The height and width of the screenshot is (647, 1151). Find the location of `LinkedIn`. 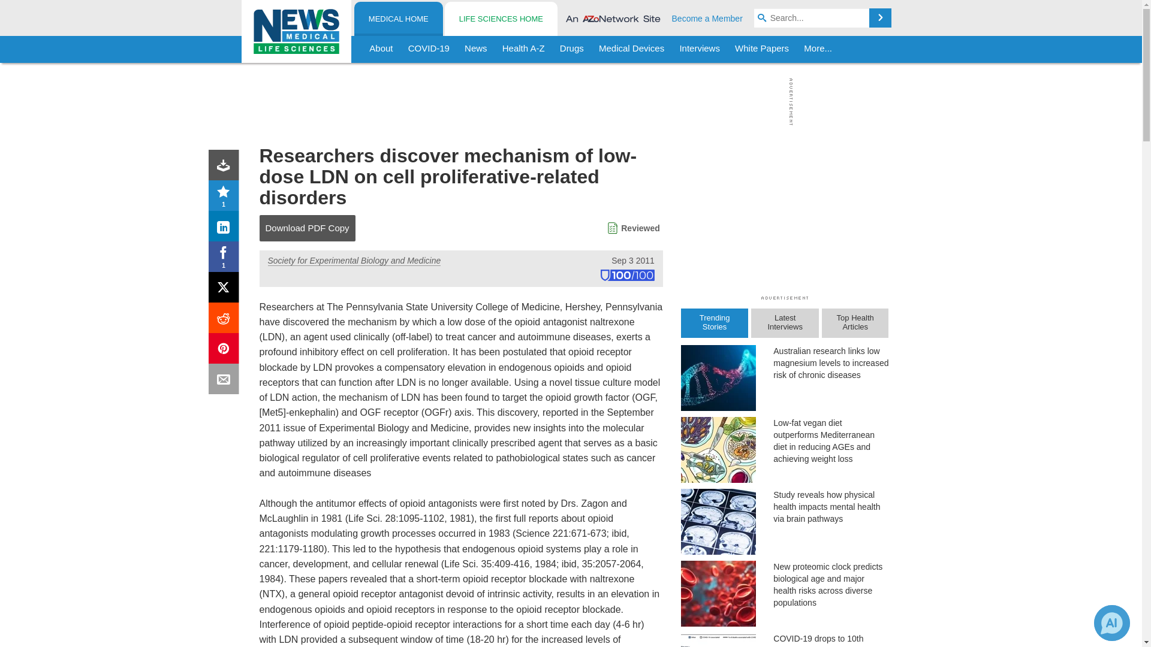

LinkedIn is located at coordinates (226, 229).